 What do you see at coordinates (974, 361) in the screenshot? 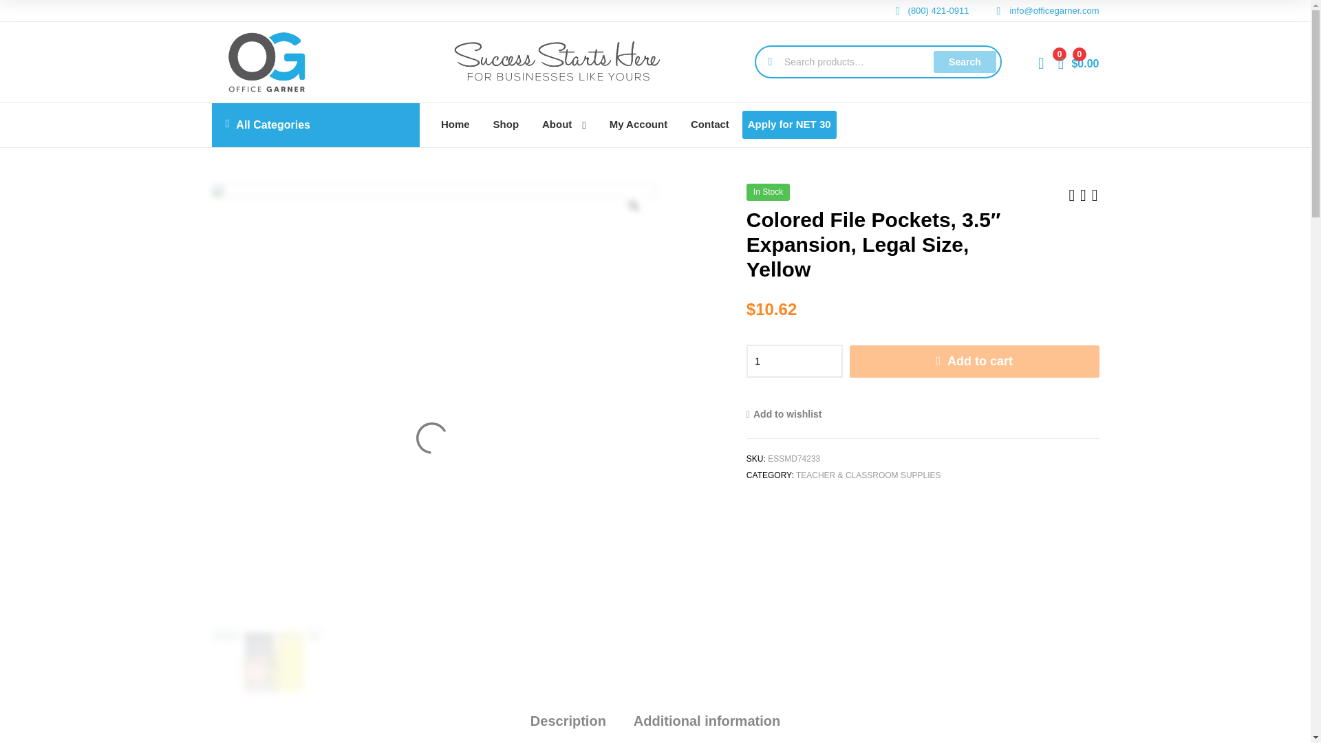
I see `Add to cart` at bounding box center [974, 361].